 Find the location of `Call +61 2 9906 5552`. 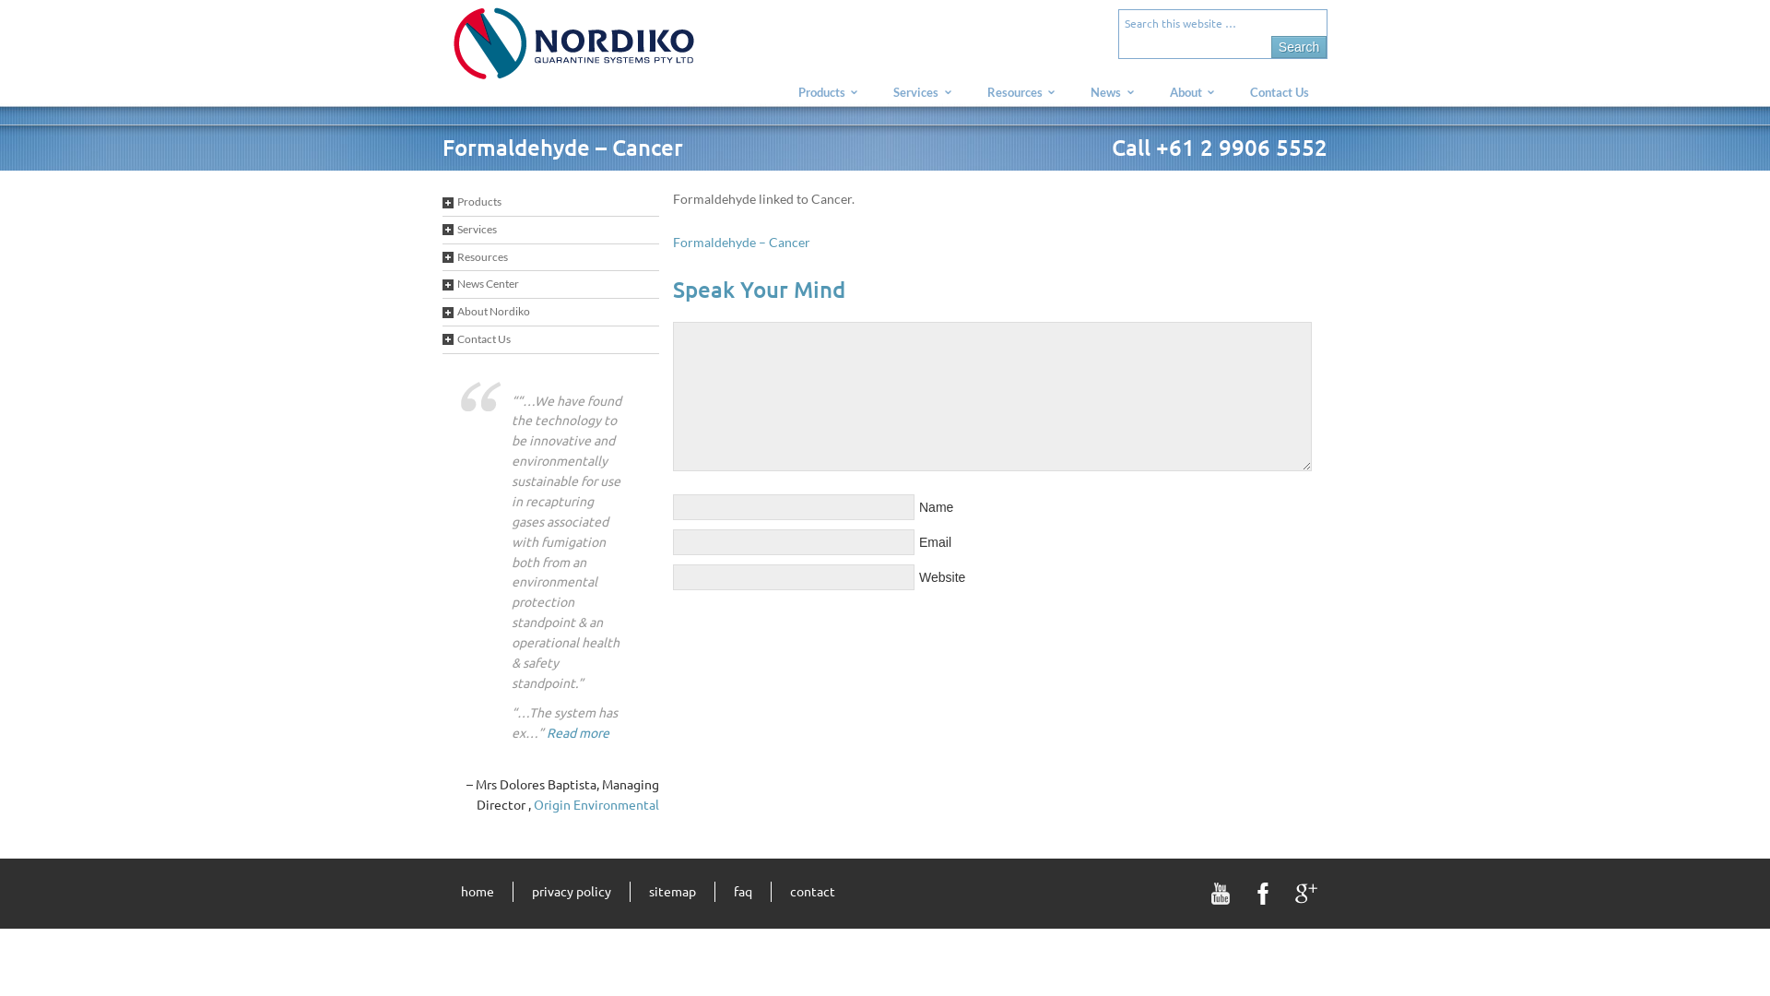

Call +61 2 9906 5552 is located at coordinates (1220, 148).